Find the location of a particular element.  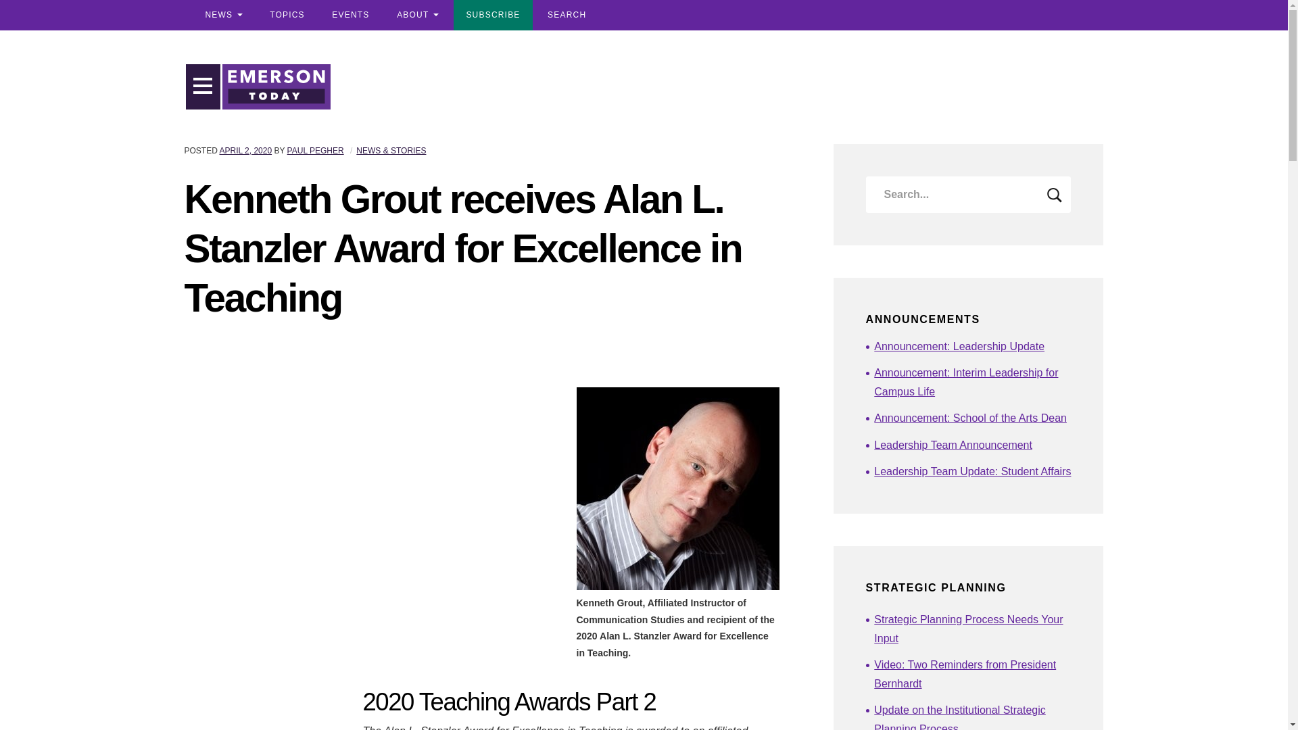

Update on the Institutional Strategic Planning Process is located at coordinates (972, 715).